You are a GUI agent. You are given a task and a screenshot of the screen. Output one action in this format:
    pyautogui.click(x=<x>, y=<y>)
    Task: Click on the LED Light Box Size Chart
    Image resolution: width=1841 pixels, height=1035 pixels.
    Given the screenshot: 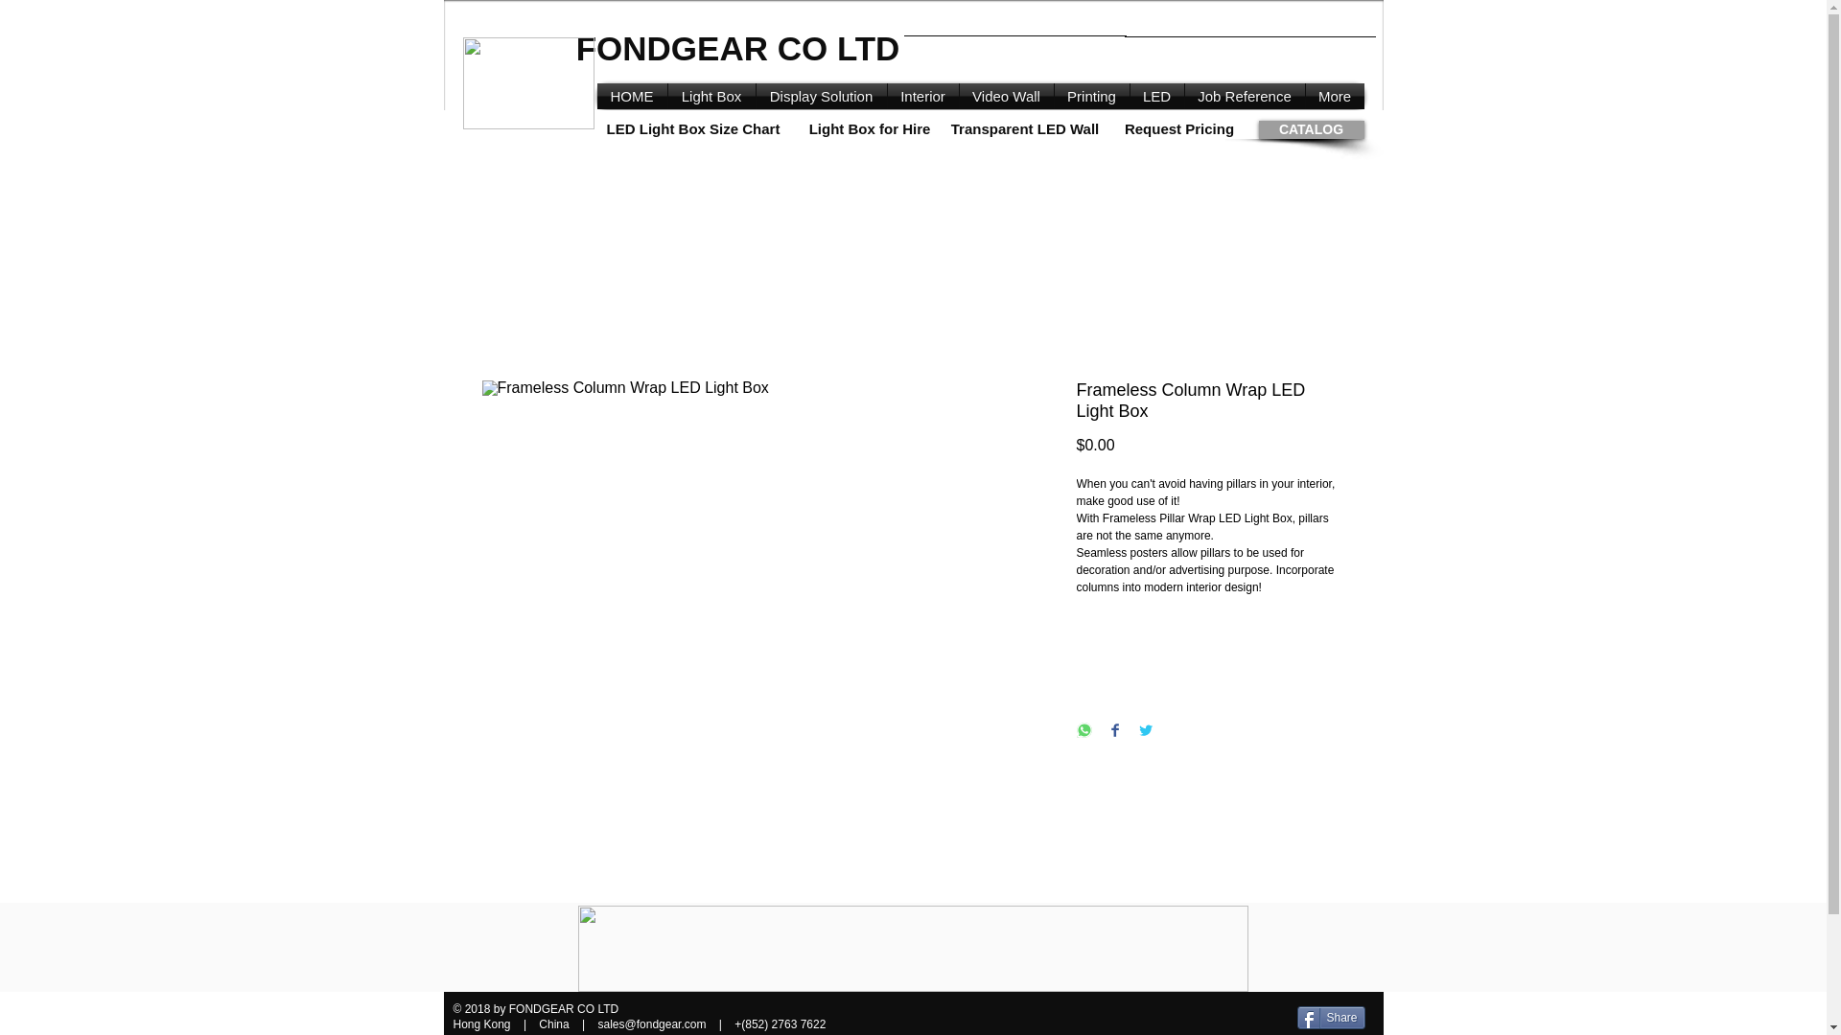 What is the action you would take?
    pyautogui.click(x=692, y=129)
    